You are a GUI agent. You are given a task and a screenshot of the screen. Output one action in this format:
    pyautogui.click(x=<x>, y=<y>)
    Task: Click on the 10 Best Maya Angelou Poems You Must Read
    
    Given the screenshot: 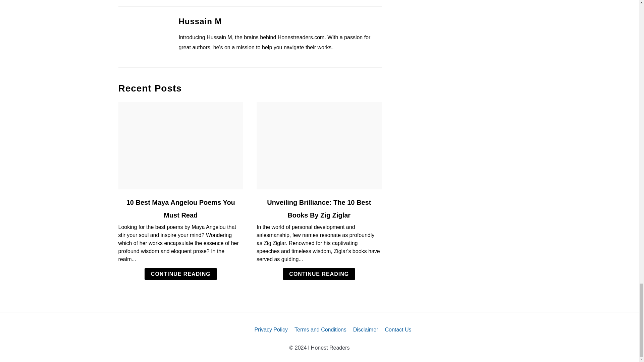 What is the action you would take?
    pyautogui.click(x=180, y=208)
    